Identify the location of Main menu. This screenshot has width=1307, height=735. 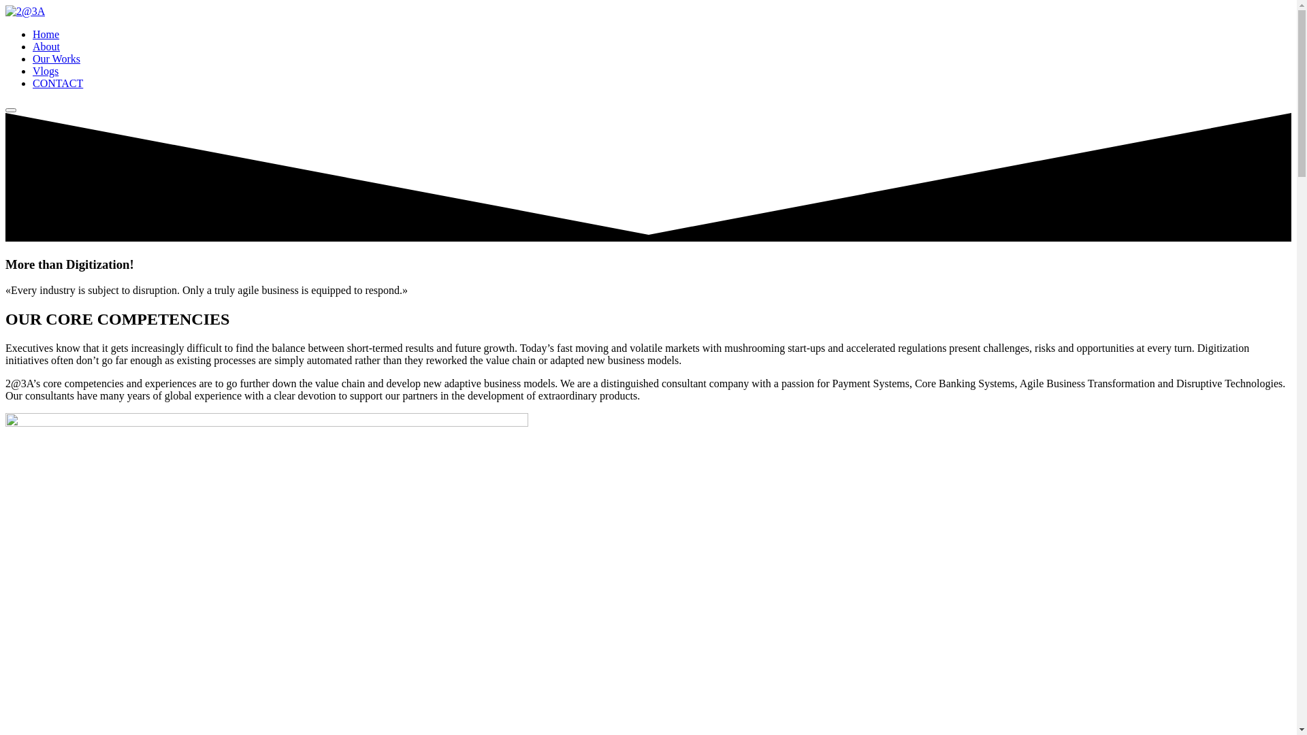
(11, 110).